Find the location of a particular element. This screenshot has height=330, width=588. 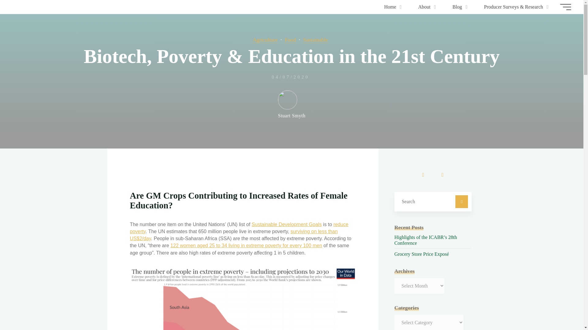

View all posts by Stuart Smyth is located at coordinates (291, 104).